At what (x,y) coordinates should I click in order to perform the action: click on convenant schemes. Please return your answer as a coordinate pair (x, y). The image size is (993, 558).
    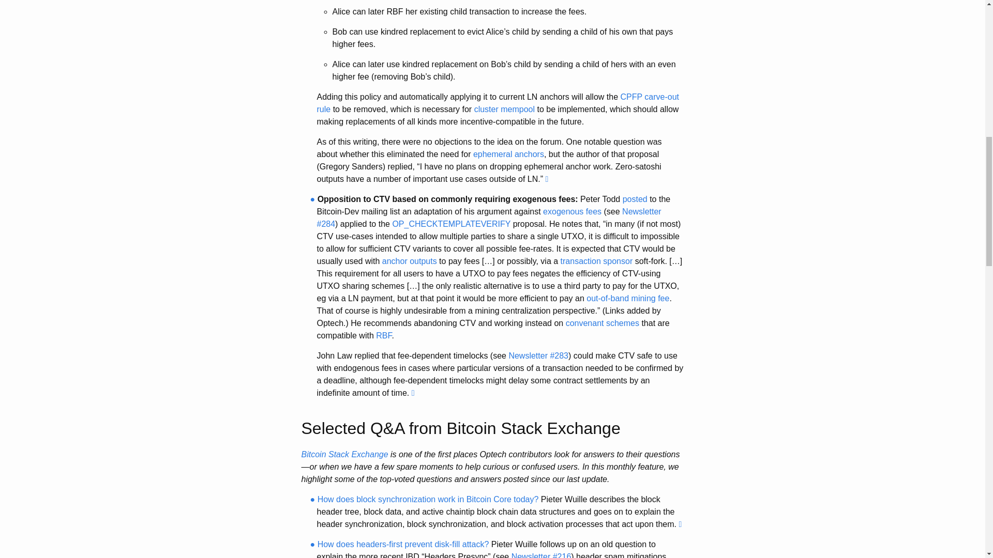
    Looking at the image, I should click on (603, 322).